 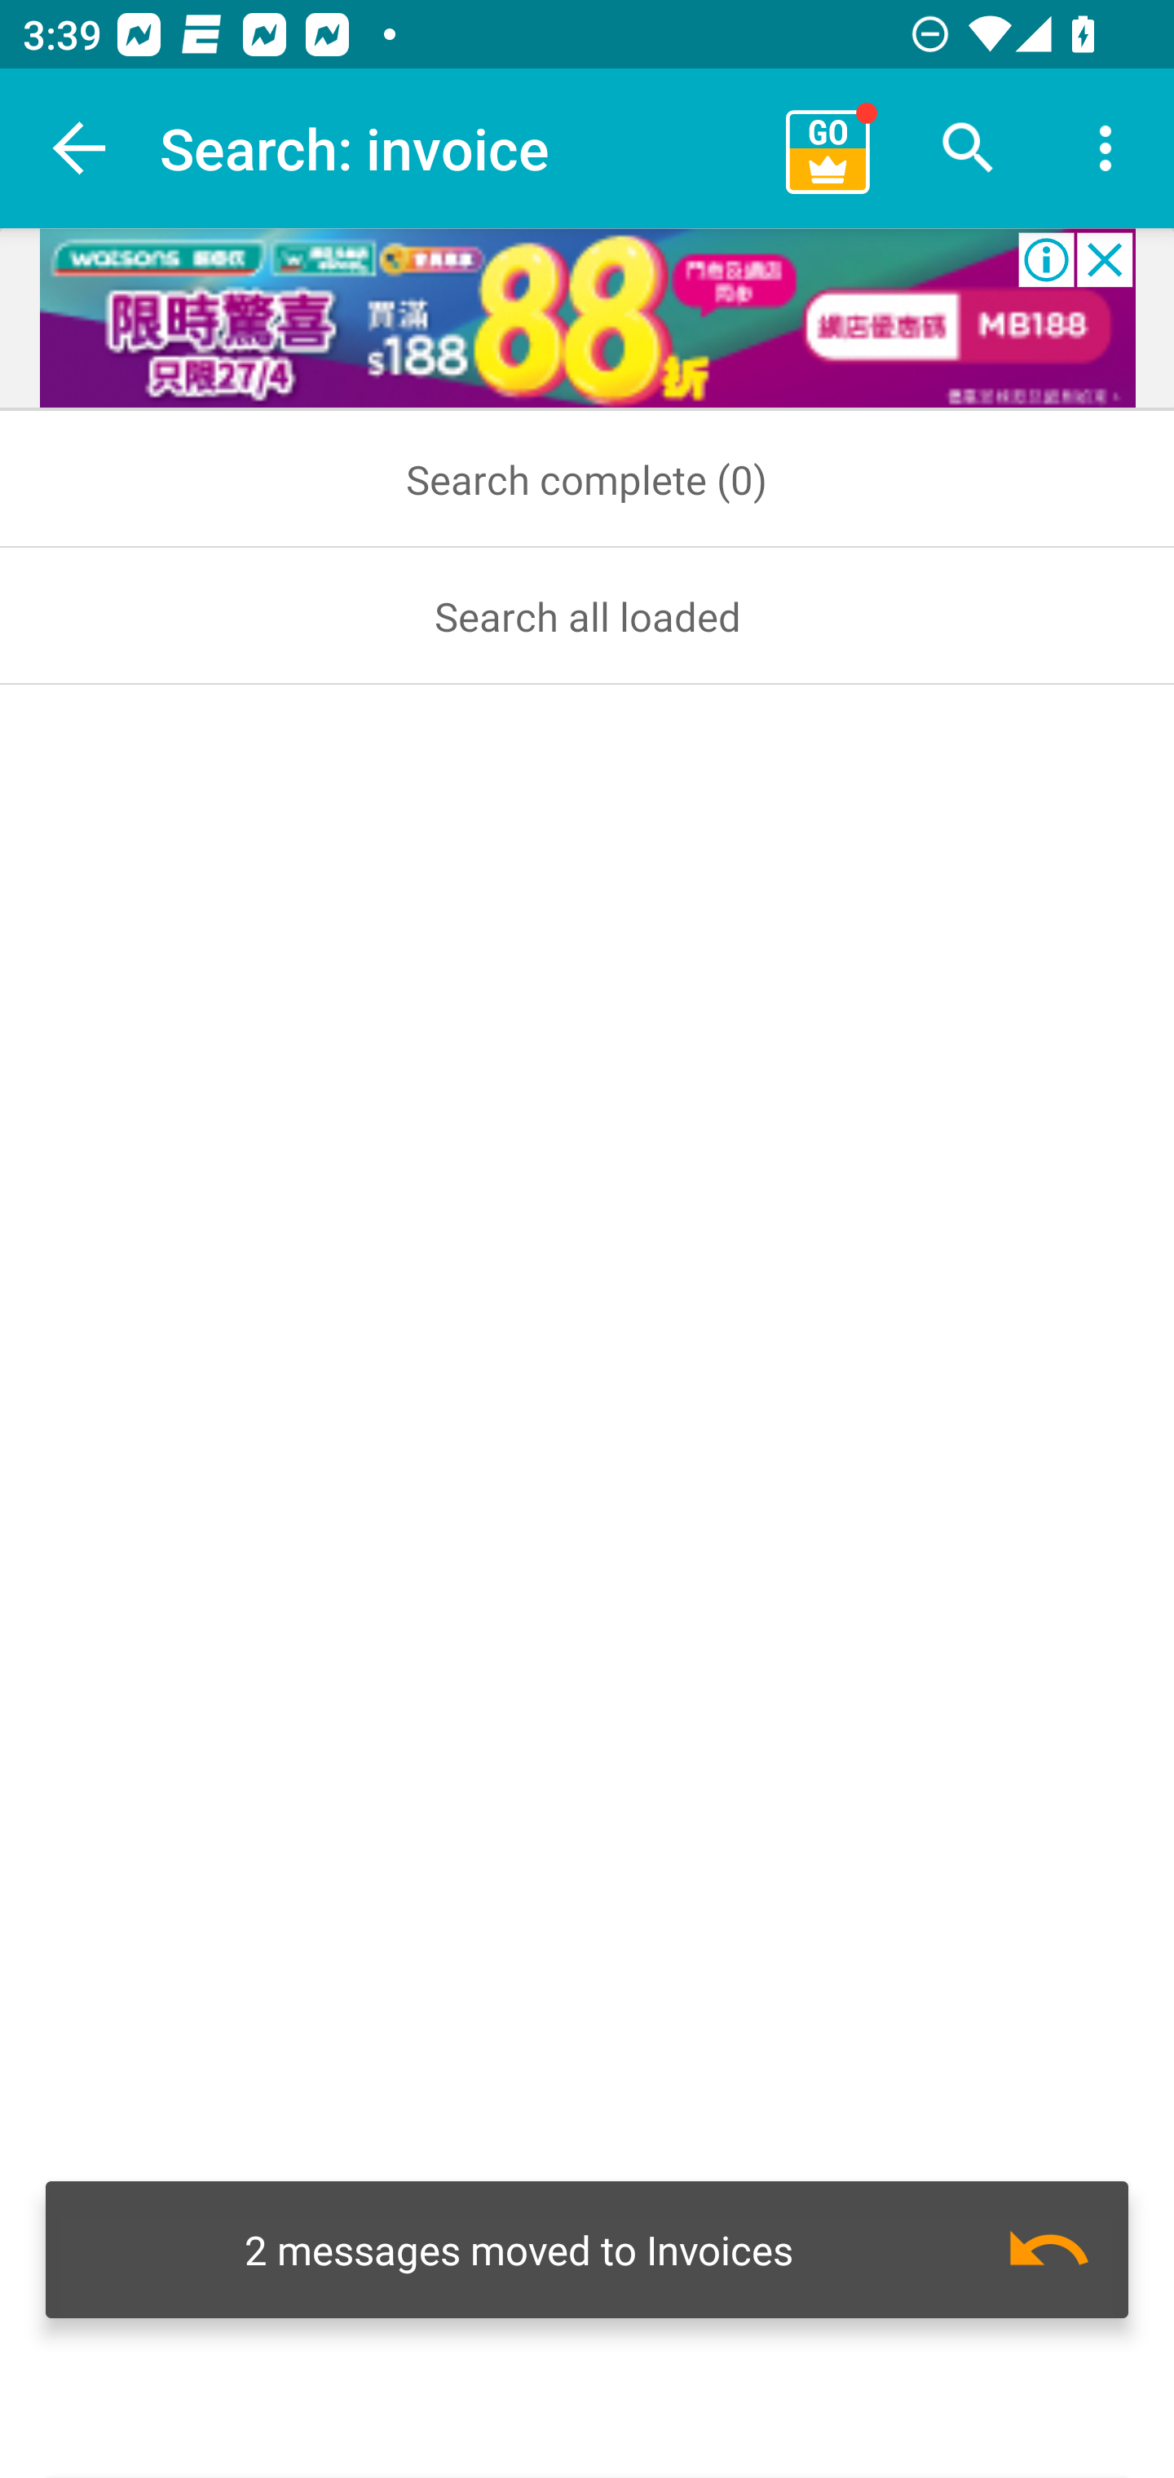 I want to click on Search all loaded, so click(x=587, y=615).